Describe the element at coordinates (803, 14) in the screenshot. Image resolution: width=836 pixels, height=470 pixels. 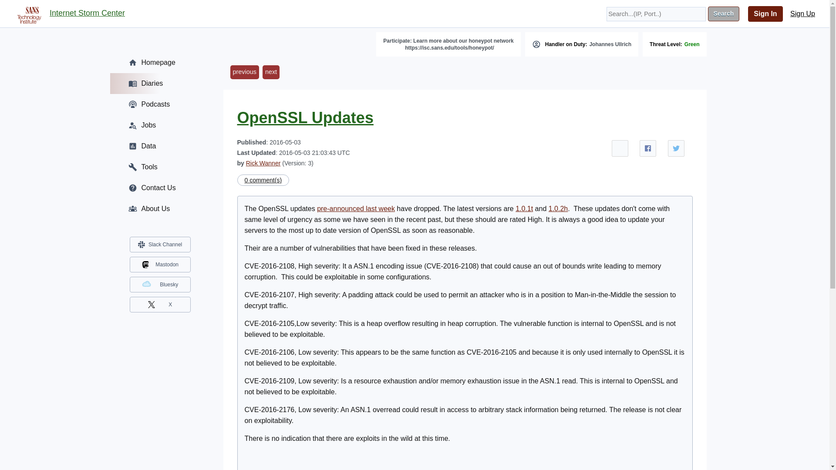
I see `Sign Up` at that location.